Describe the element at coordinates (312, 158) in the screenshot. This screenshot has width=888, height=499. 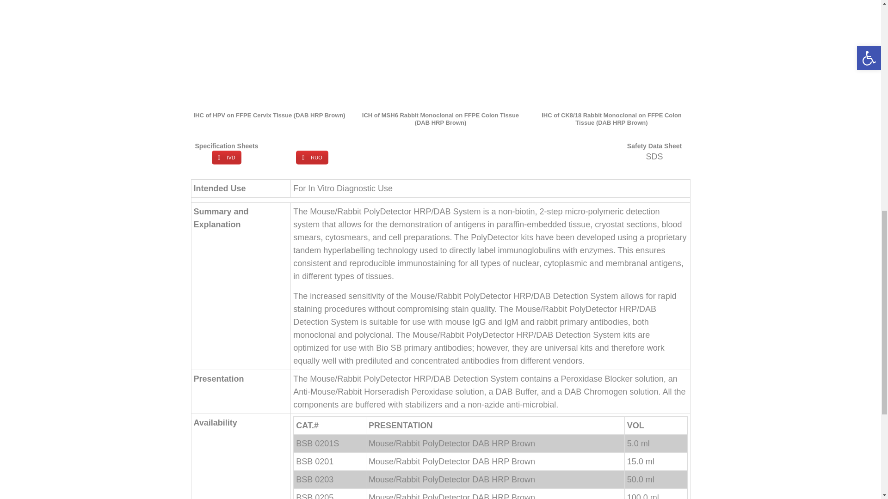
I see `RUO` at that location.